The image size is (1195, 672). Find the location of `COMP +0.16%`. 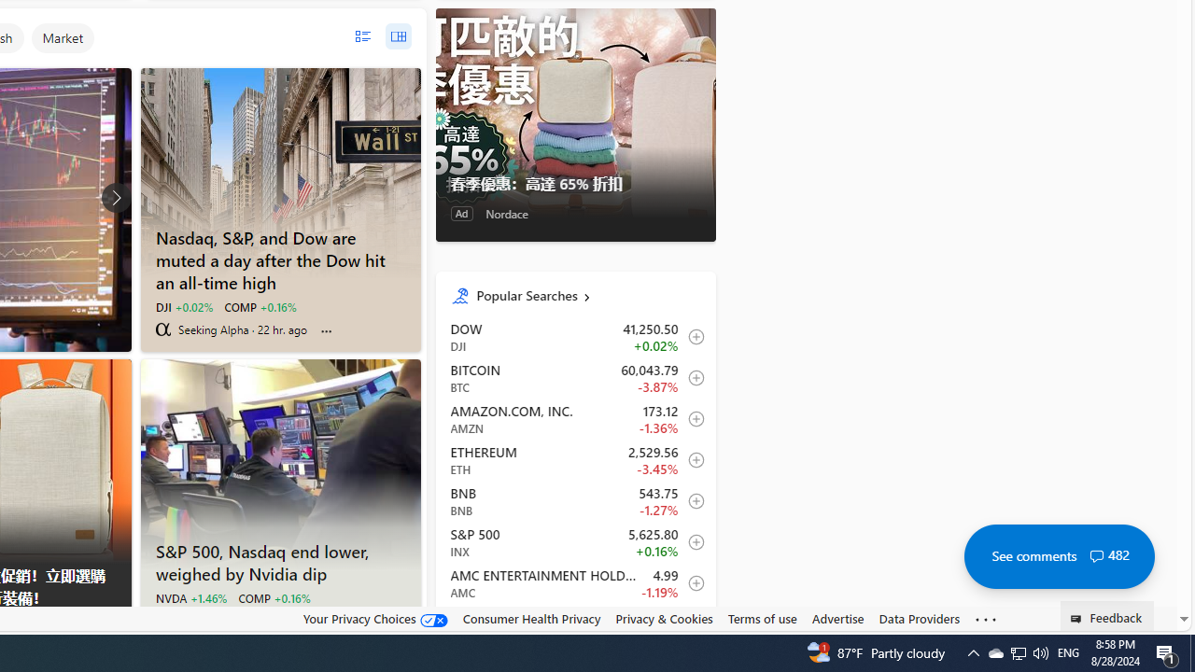

COMP +0.16% is located at coordinates (273, 597).